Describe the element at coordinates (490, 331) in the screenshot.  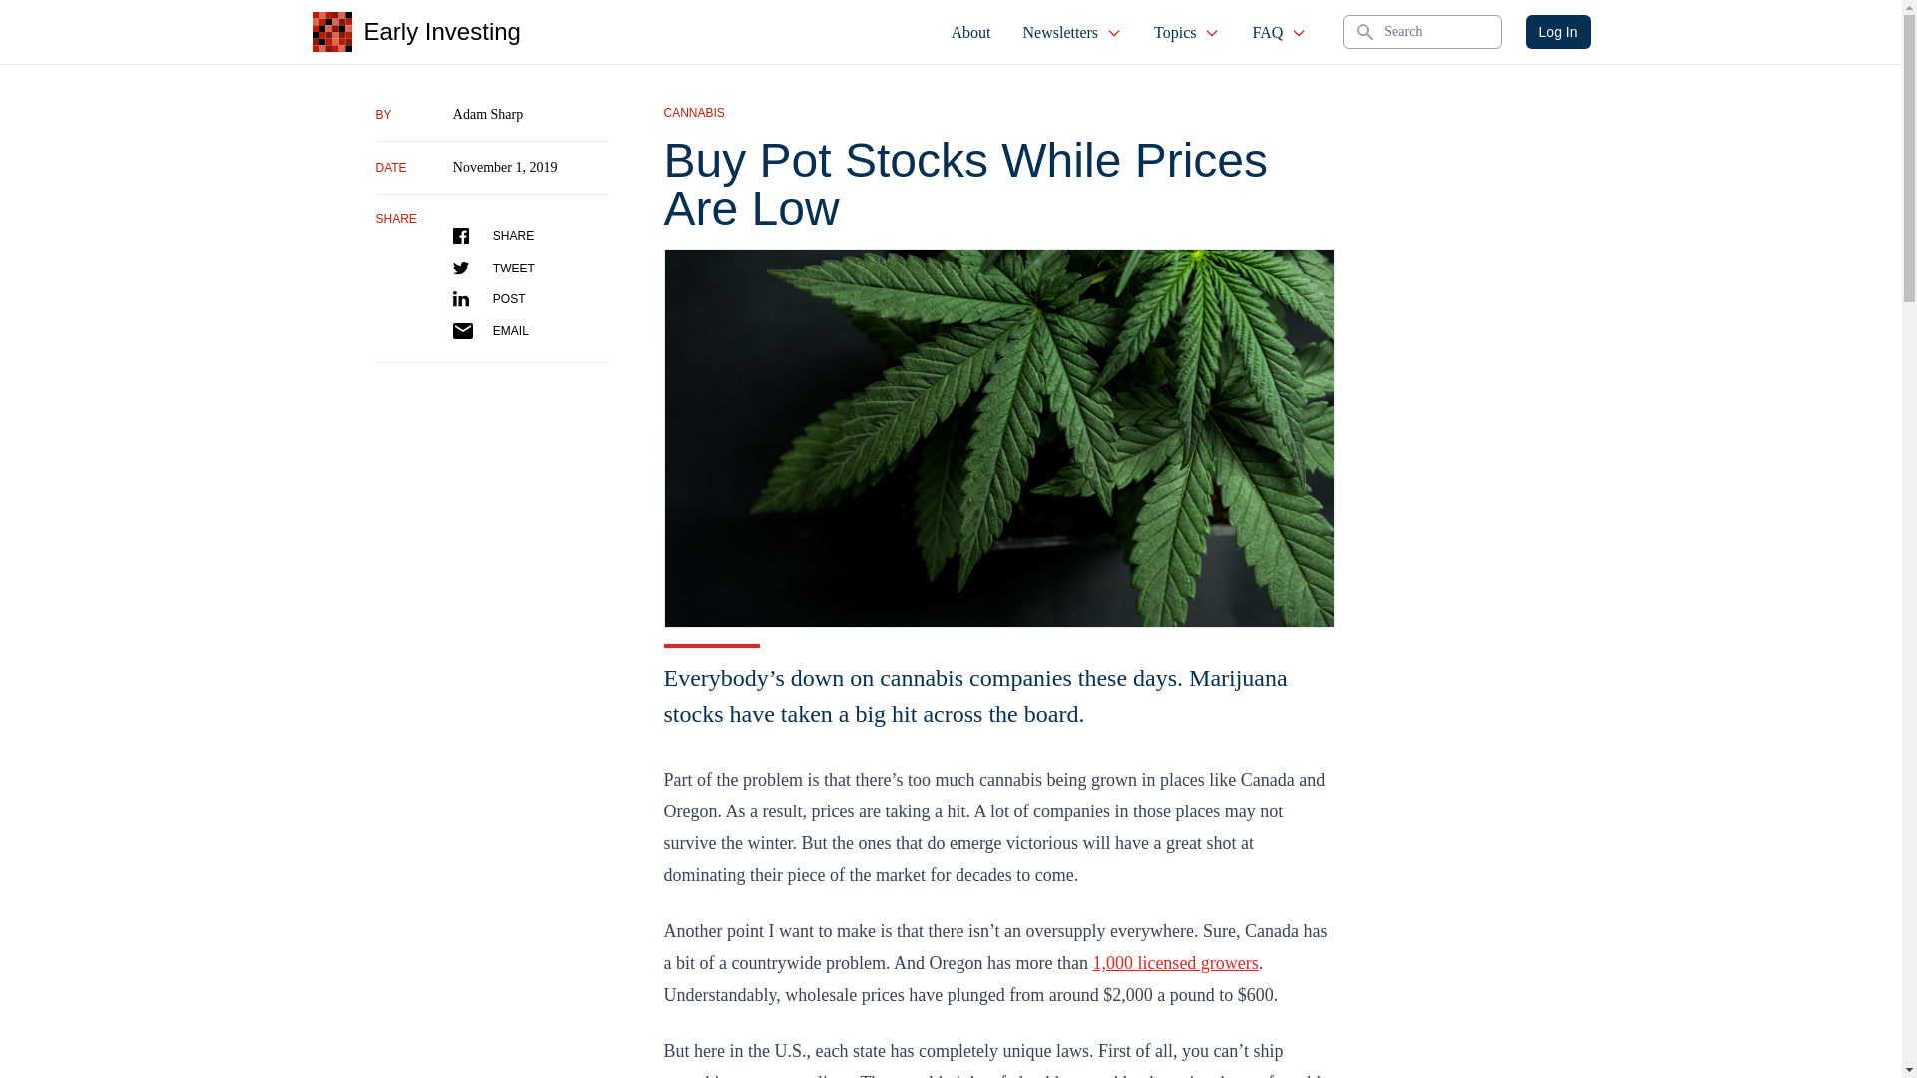
I see `EMAIL` at that location.